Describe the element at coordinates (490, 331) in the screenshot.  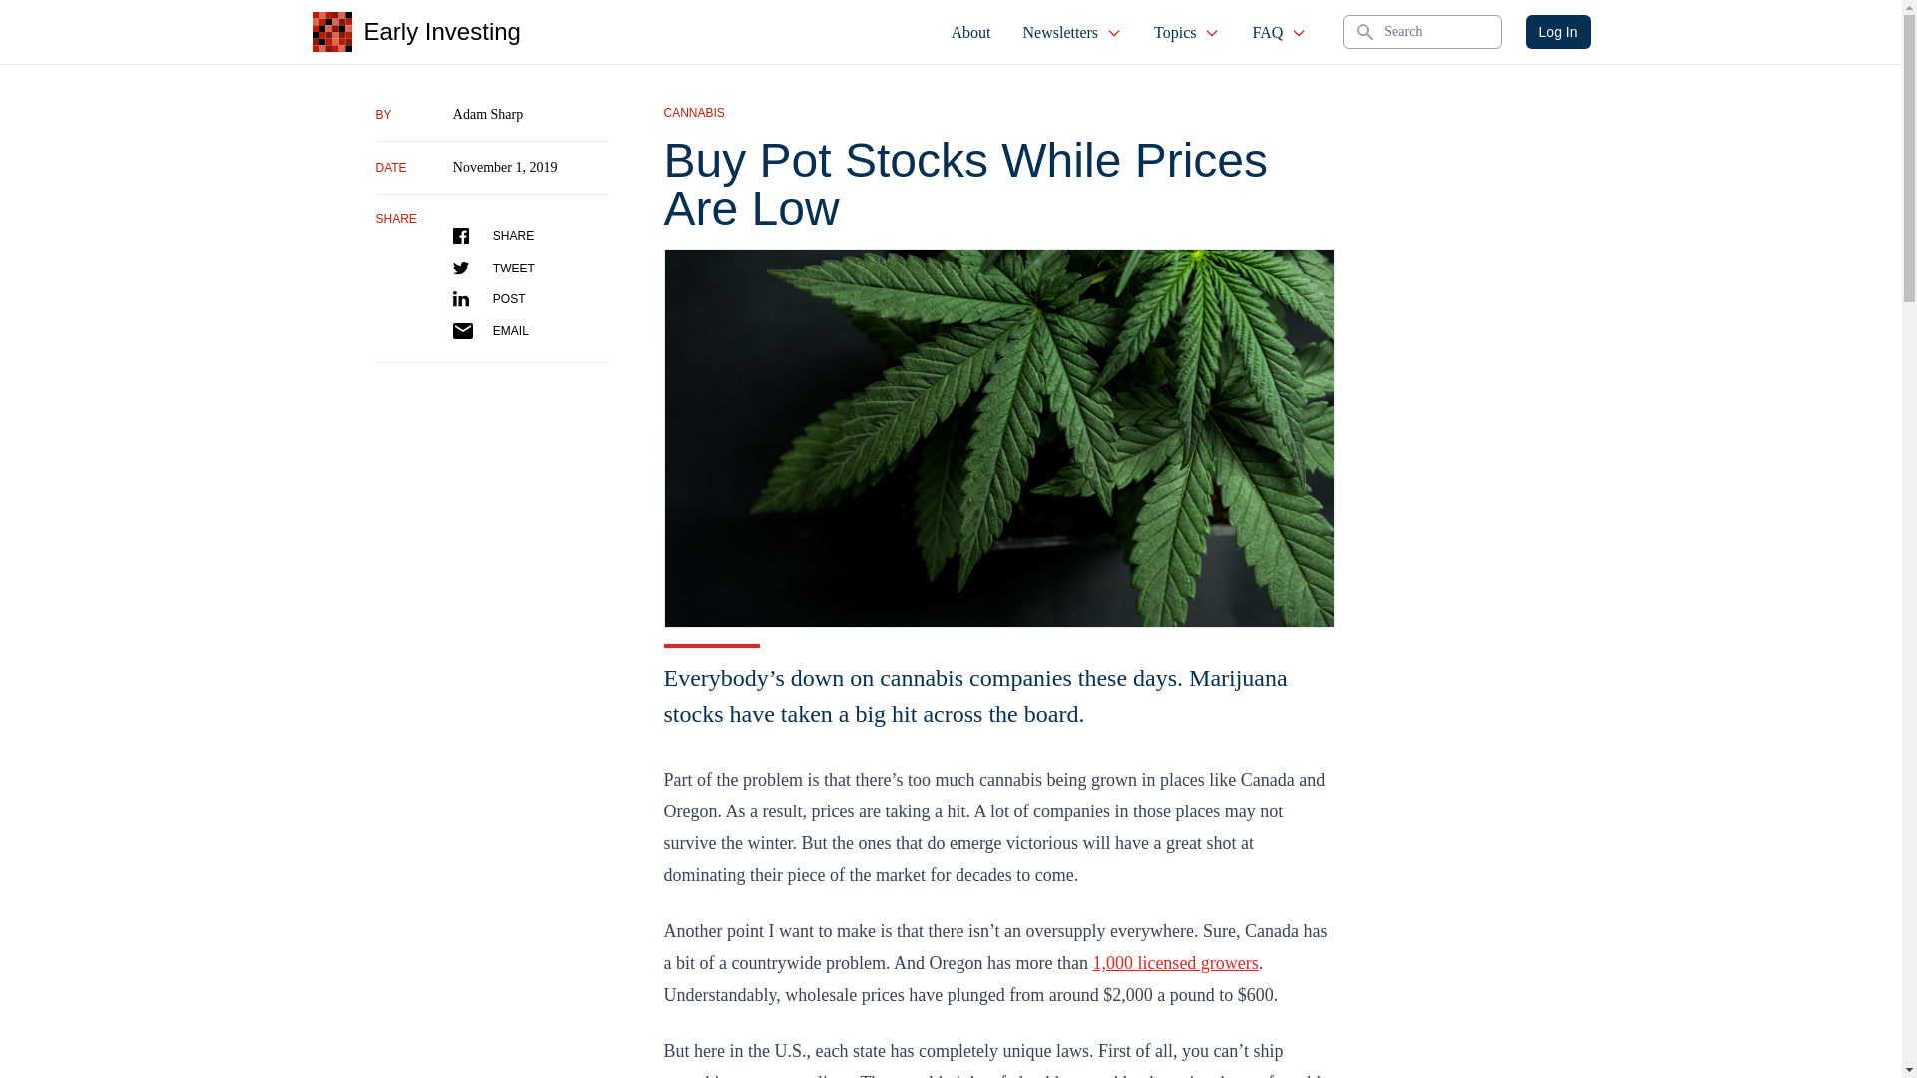
I see `EMAIL` at that location.